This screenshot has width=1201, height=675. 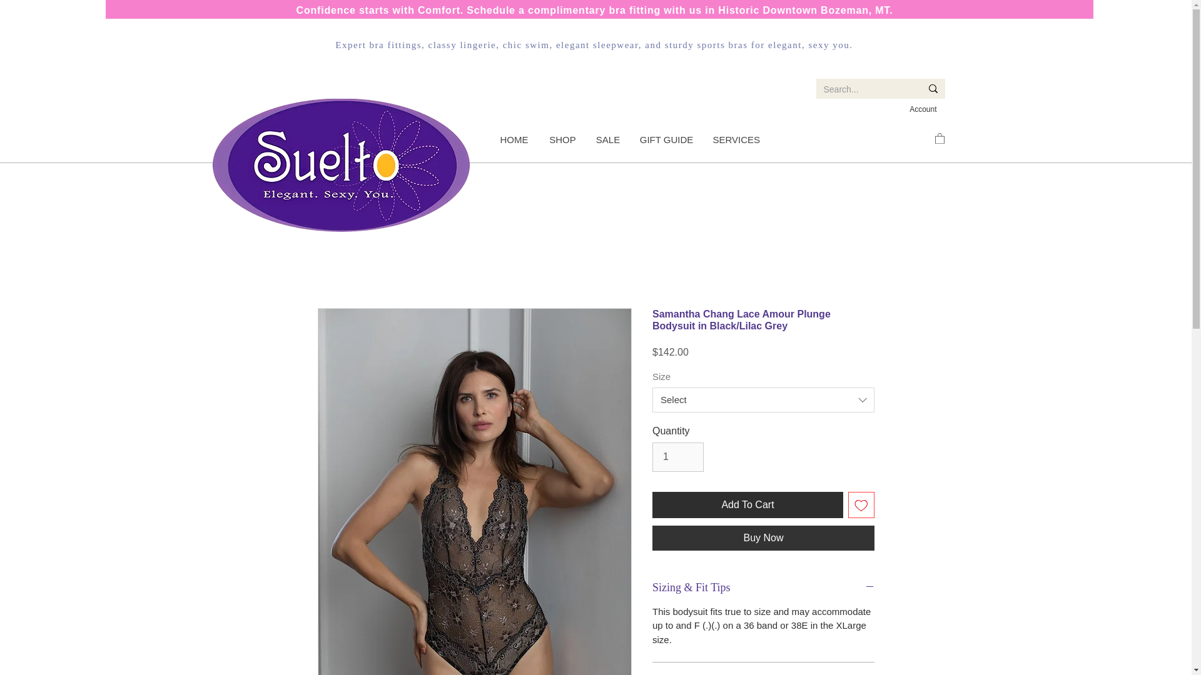 I want to click on Add To Cart, so click(x=747, y=505).